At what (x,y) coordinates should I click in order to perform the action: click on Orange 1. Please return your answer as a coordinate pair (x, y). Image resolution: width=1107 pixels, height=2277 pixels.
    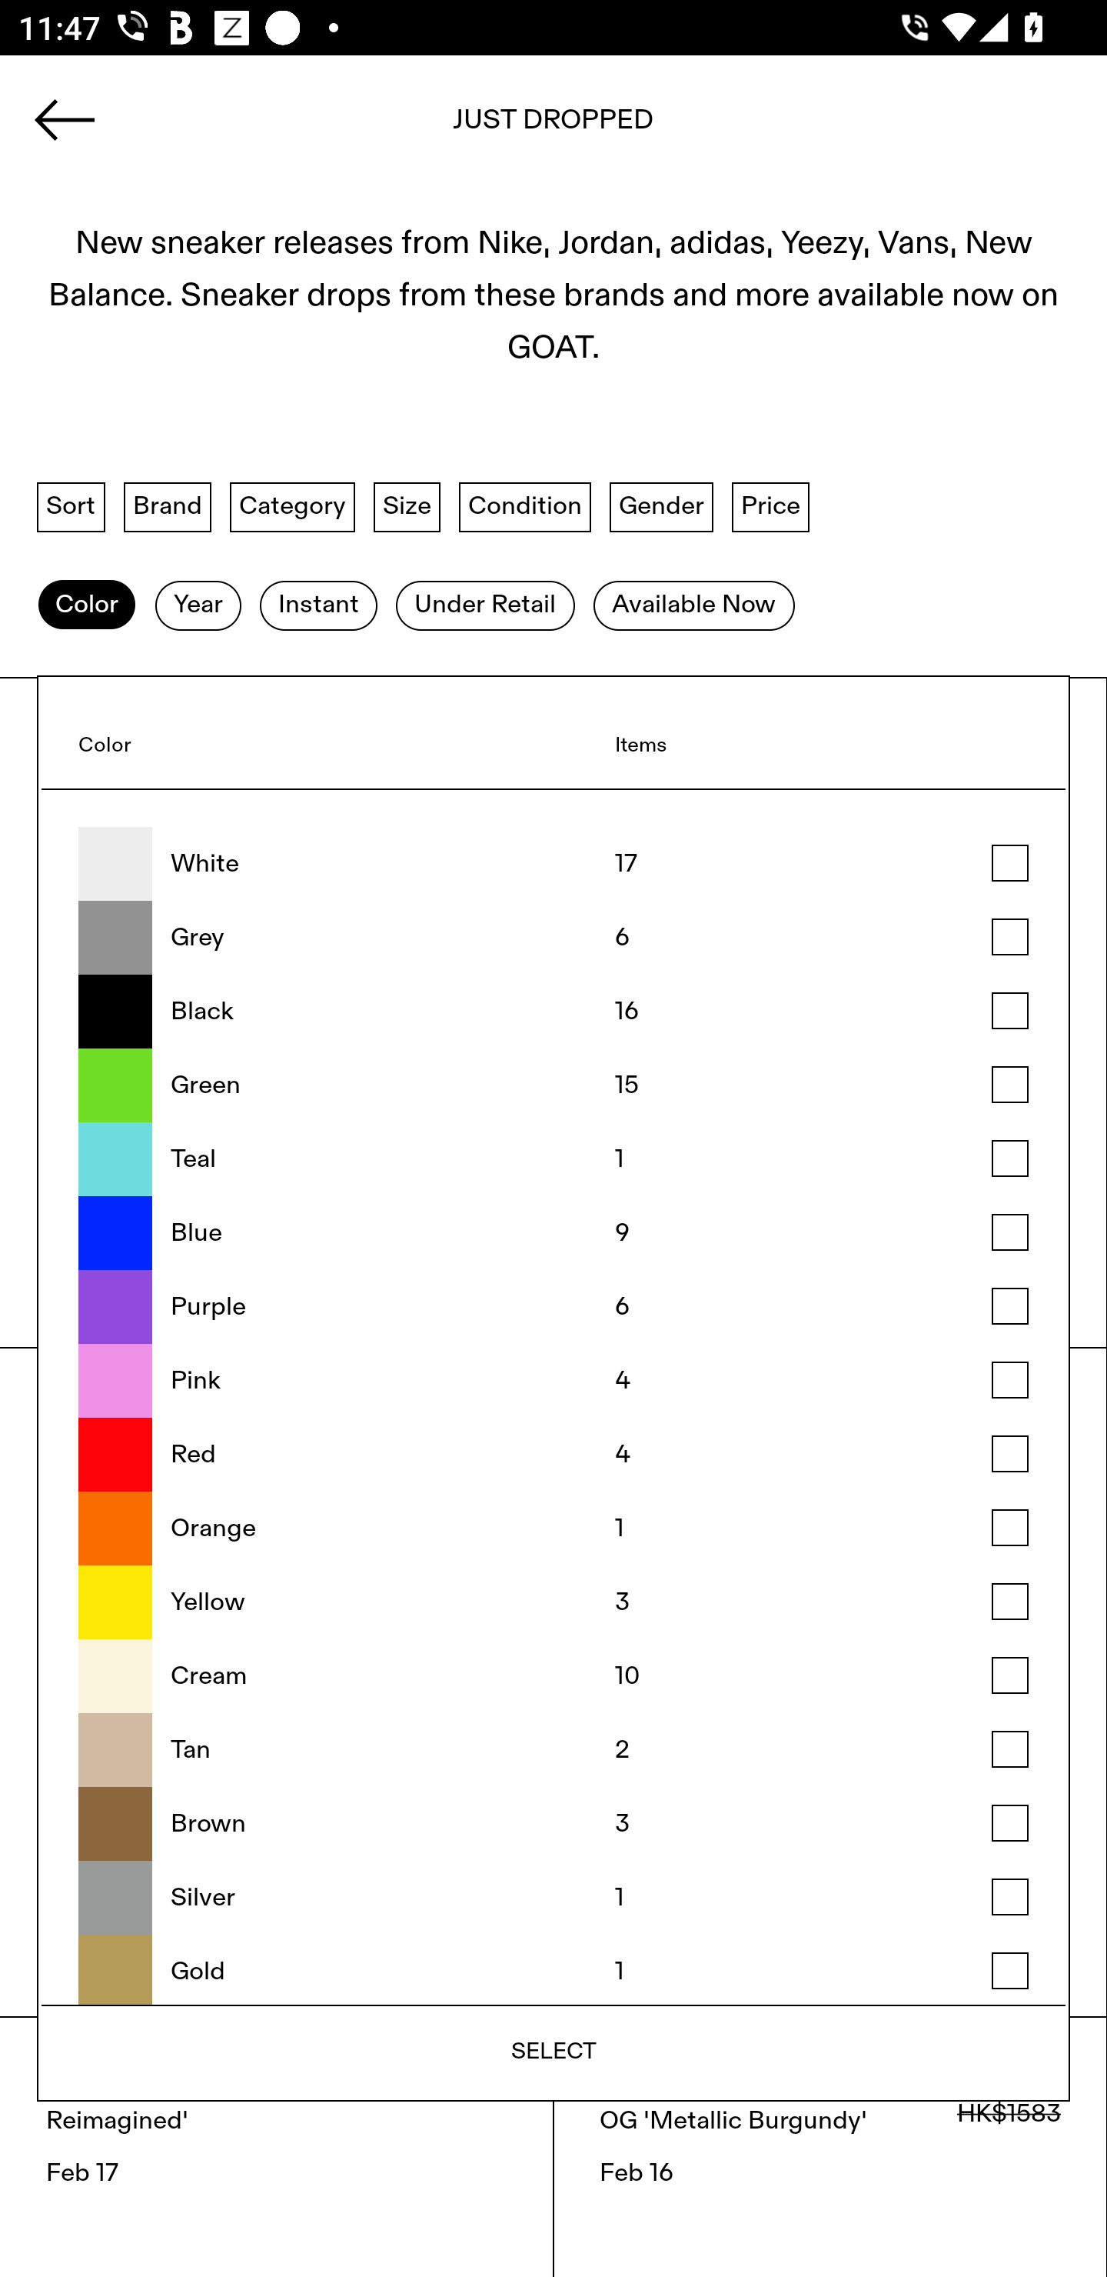
    Looking at the image, I should click on (553, 1529).